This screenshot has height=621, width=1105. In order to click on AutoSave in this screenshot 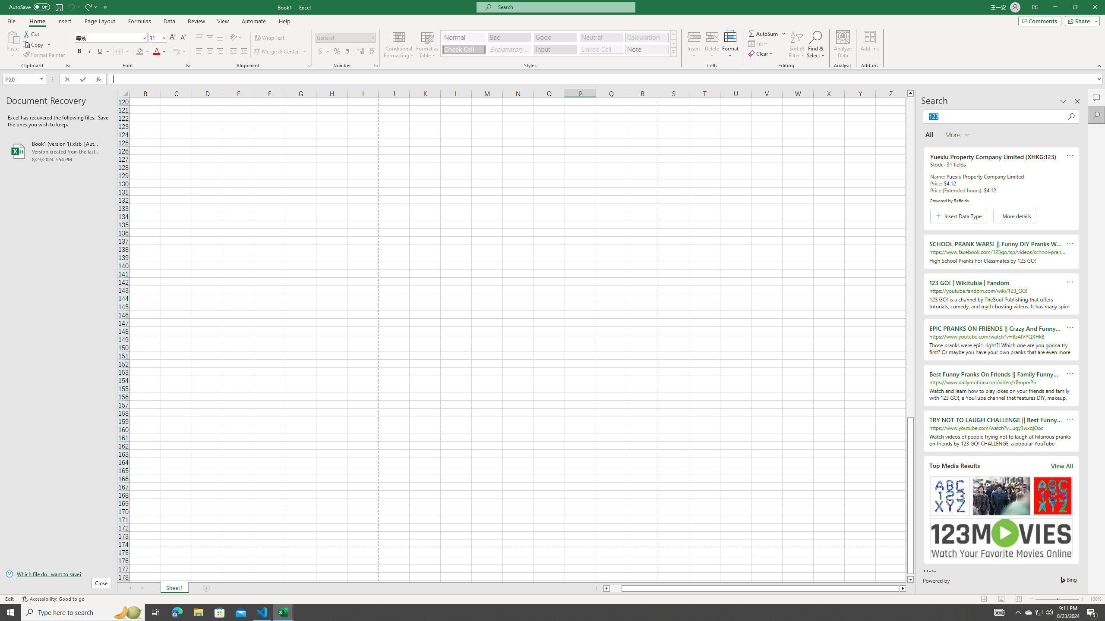, I will do `click(29, 7)`.